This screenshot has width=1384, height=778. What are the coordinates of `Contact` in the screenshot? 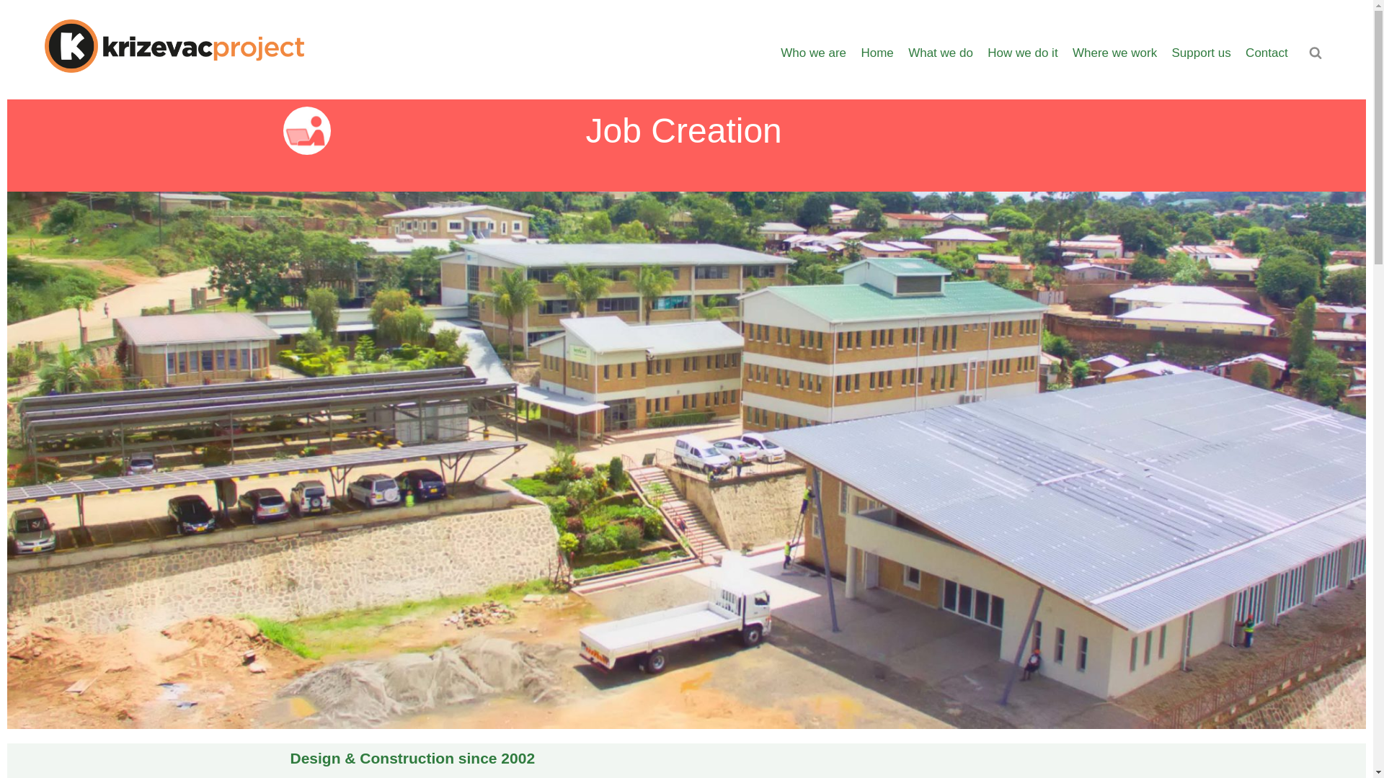 It's located at (1267, 53).